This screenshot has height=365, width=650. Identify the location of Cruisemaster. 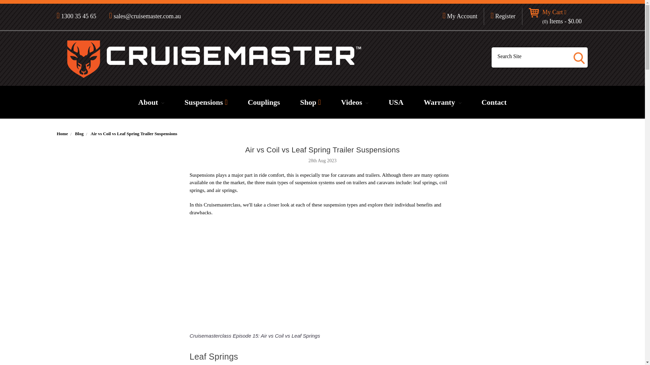
(214, 59).